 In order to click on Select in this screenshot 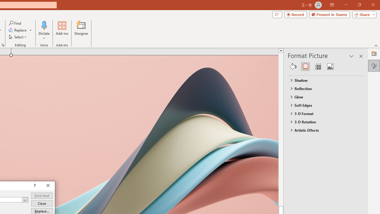, I will do `click(18, 37)`.